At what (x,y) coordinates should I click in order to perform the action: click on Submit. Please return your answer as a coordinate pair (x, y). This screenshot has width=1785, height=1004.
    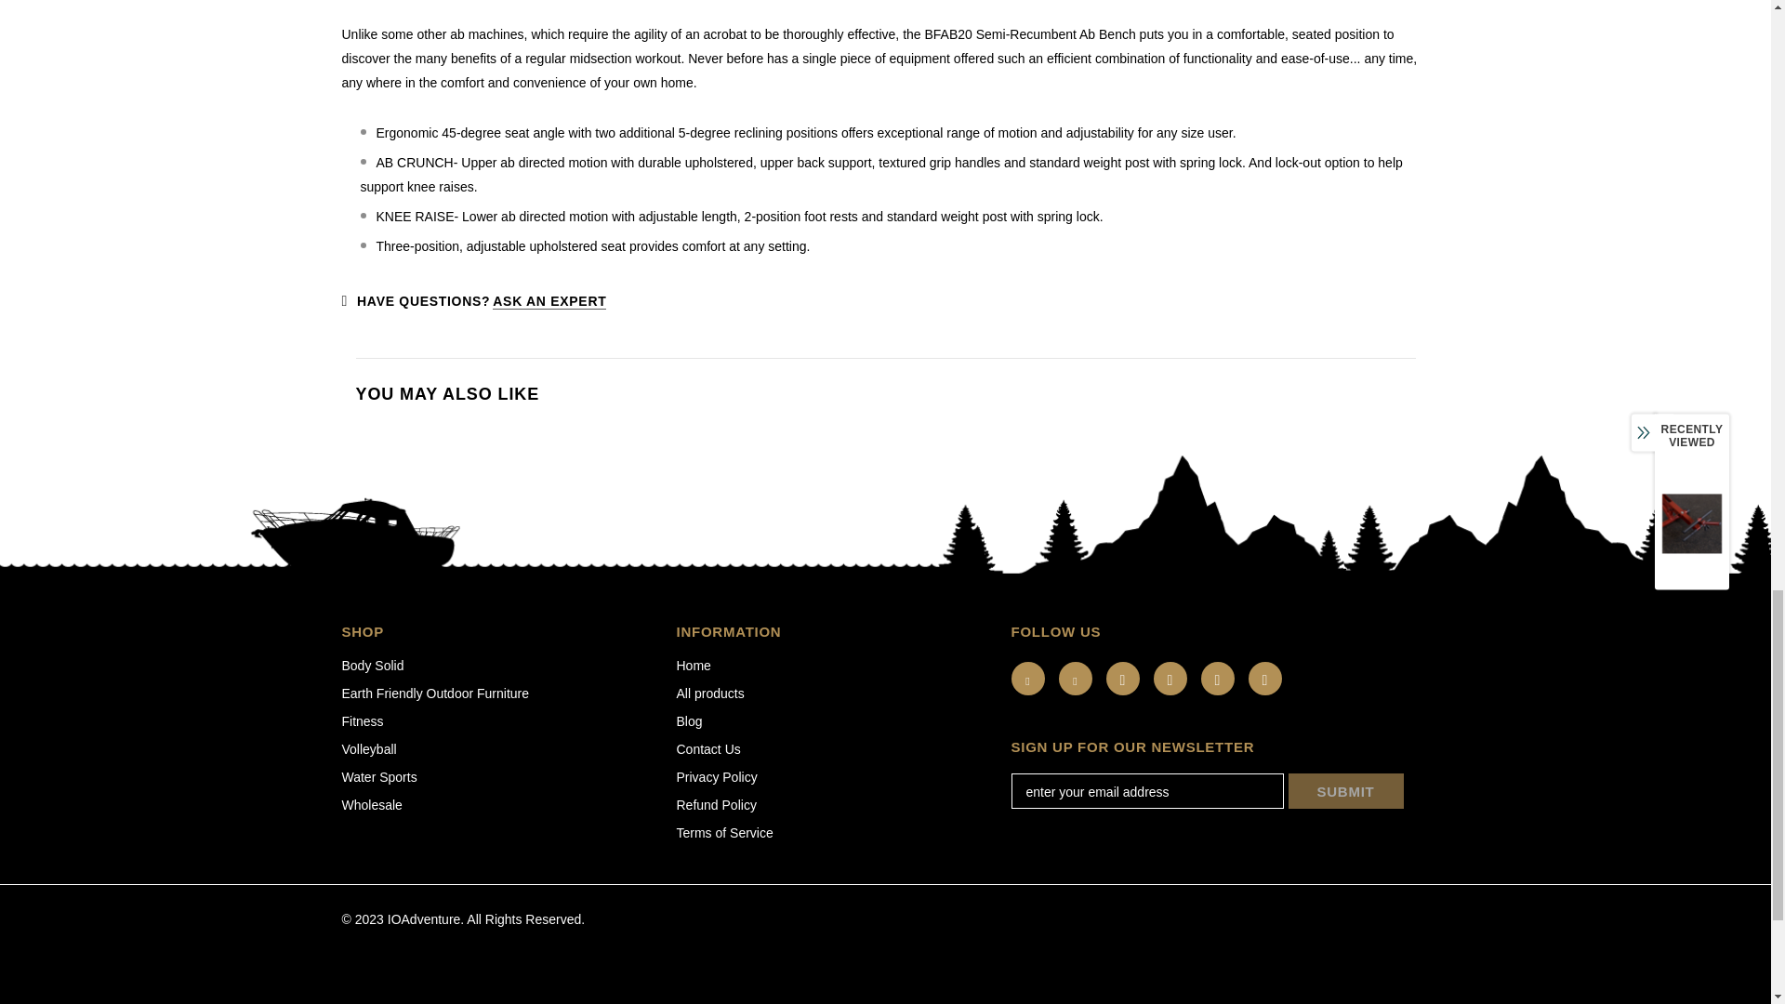
    Looking at the image, I should click on (1346, 790).